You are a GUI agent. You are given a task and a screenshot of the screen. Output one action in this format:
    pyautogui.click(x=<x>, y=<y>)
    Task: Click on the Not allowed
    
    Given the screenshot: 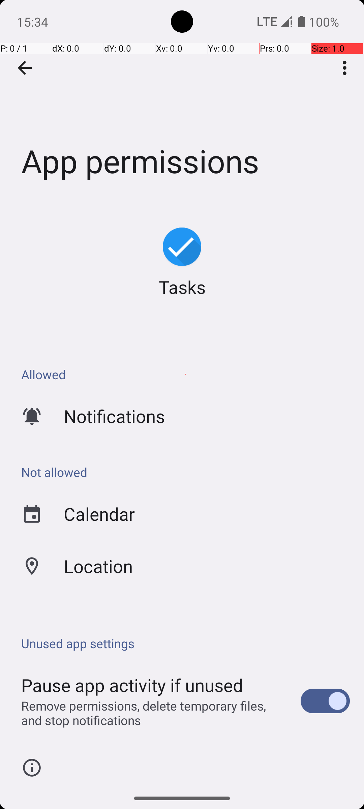 What is the action you would take?
    pyautogui.click(x=185, y=472)
    